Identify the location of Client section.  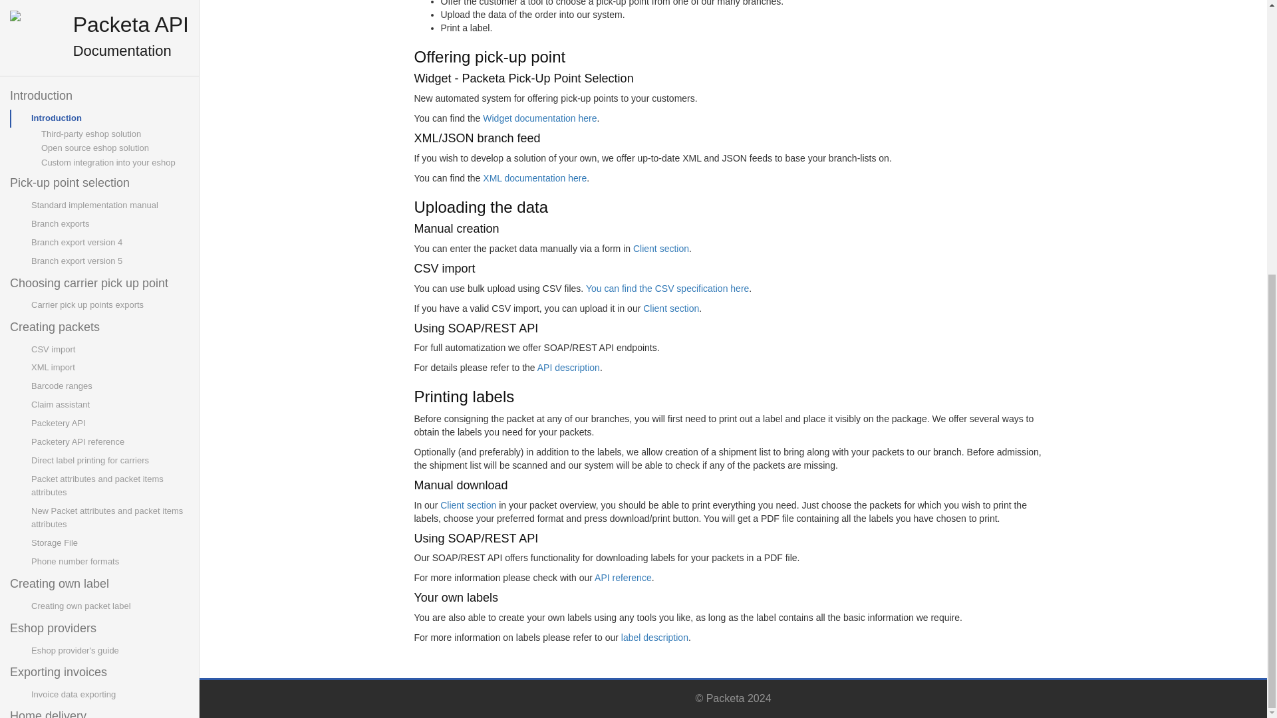
(670, 308).